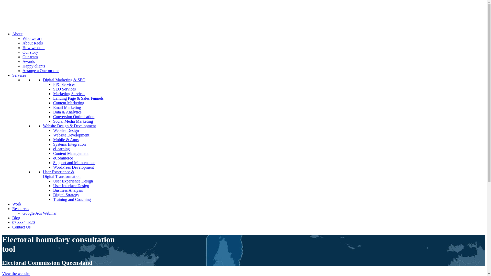 This screenshot has width=491, height=276. Describe the element at coordinates (72, 199) in the screenshot. I see `Training and Coaching` at that location.